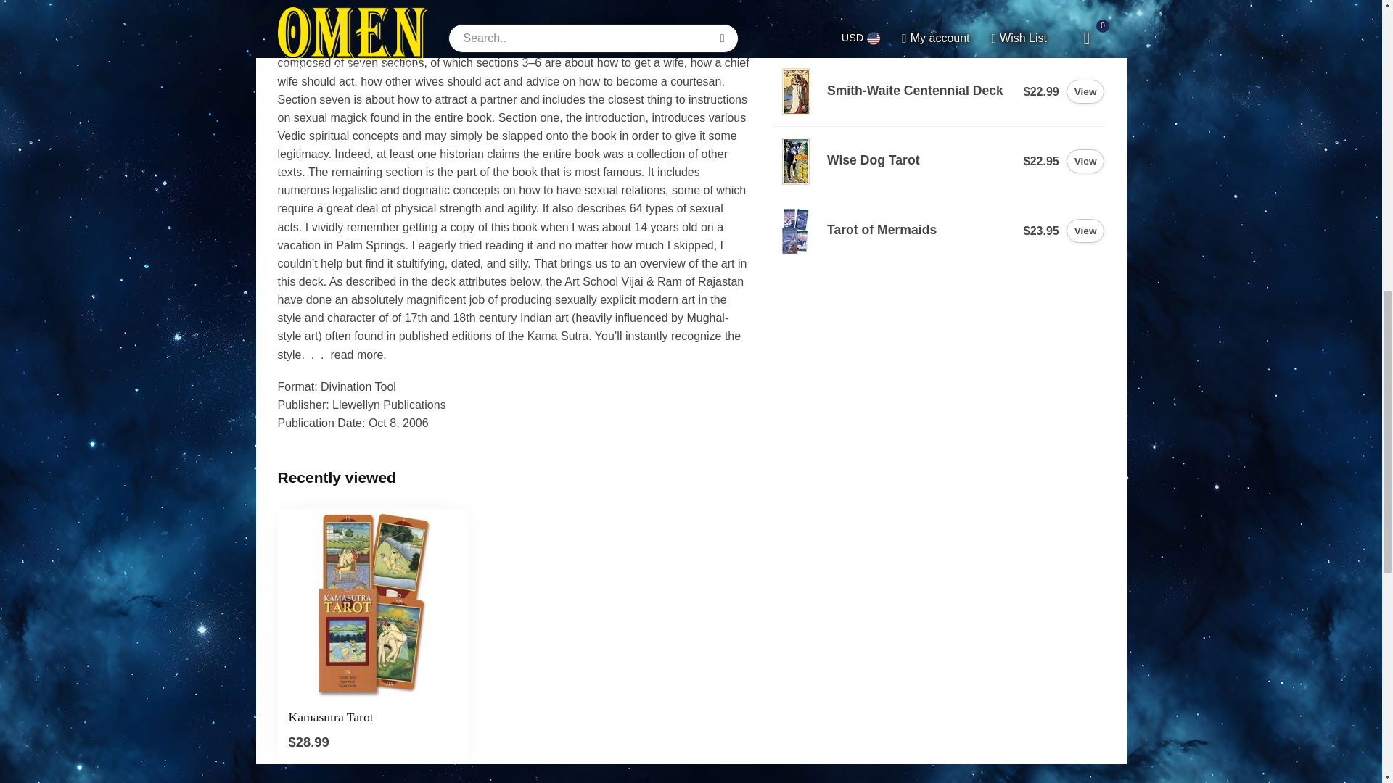  What do you see at coordinates (797, 91) in the screenshot?
I see `U.S. Games Systems Smith-Waite Centennial Deck` at bounding box center [797, 91].